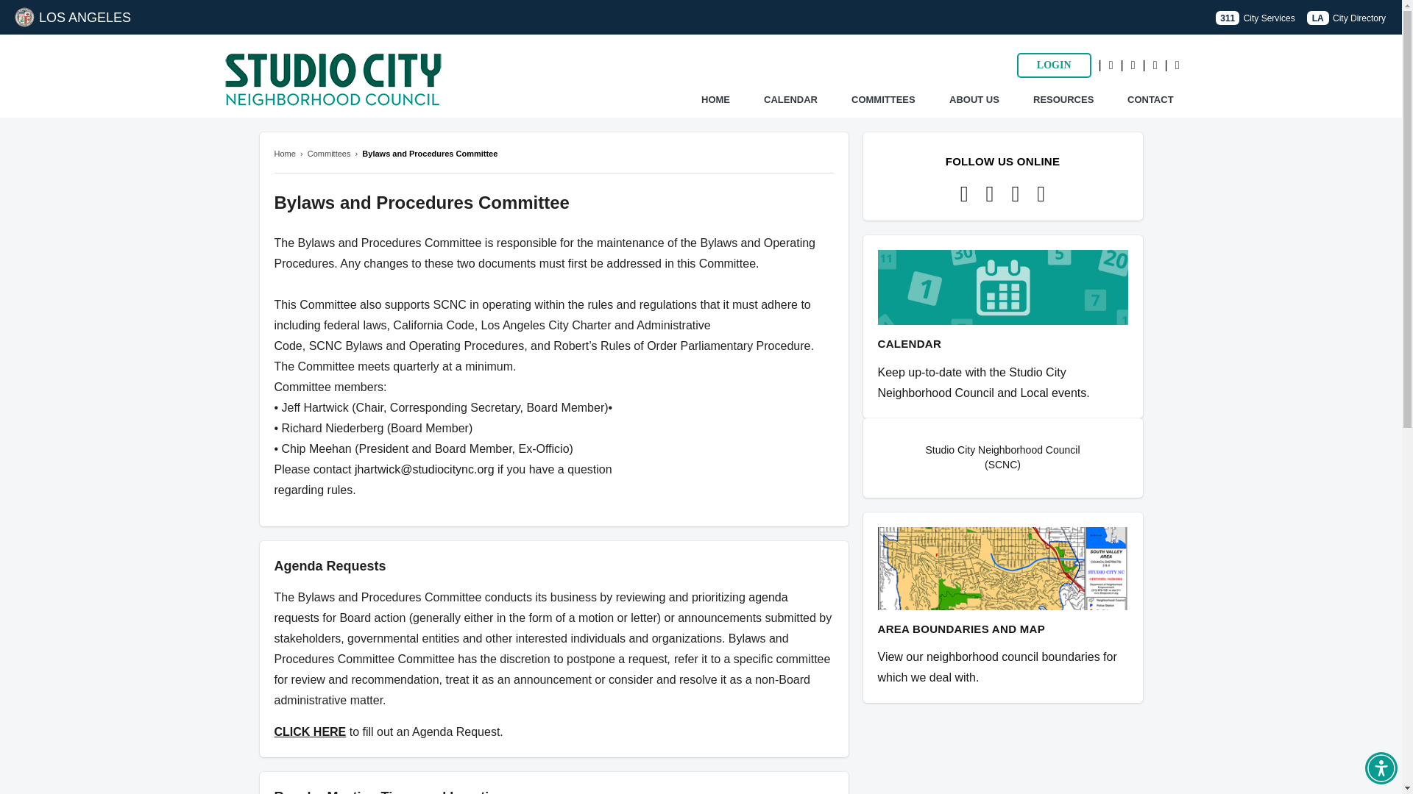 The width and height of the screenshot is (1413, 794). What do you see at coordinates (429, 153) in the screenshot?
I see `Bylaws and Procedures Committee` at bounding box center [429, 153].